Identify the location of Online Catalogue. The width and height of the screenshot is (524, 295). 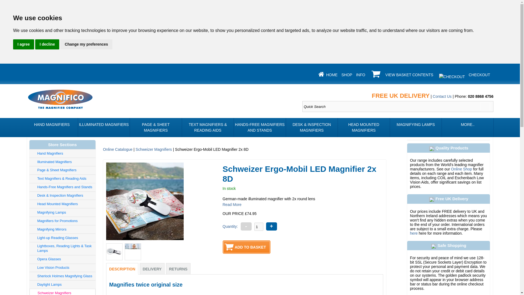
(117, 149).